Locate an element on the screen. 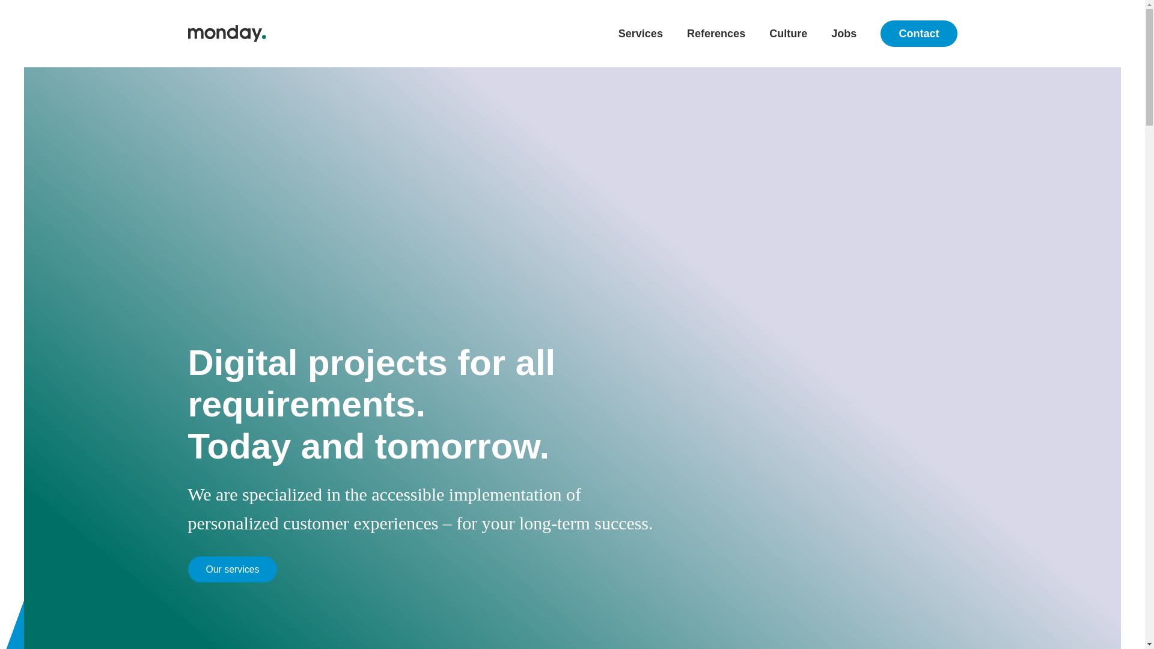  Services is located at coordinates (641, 34).